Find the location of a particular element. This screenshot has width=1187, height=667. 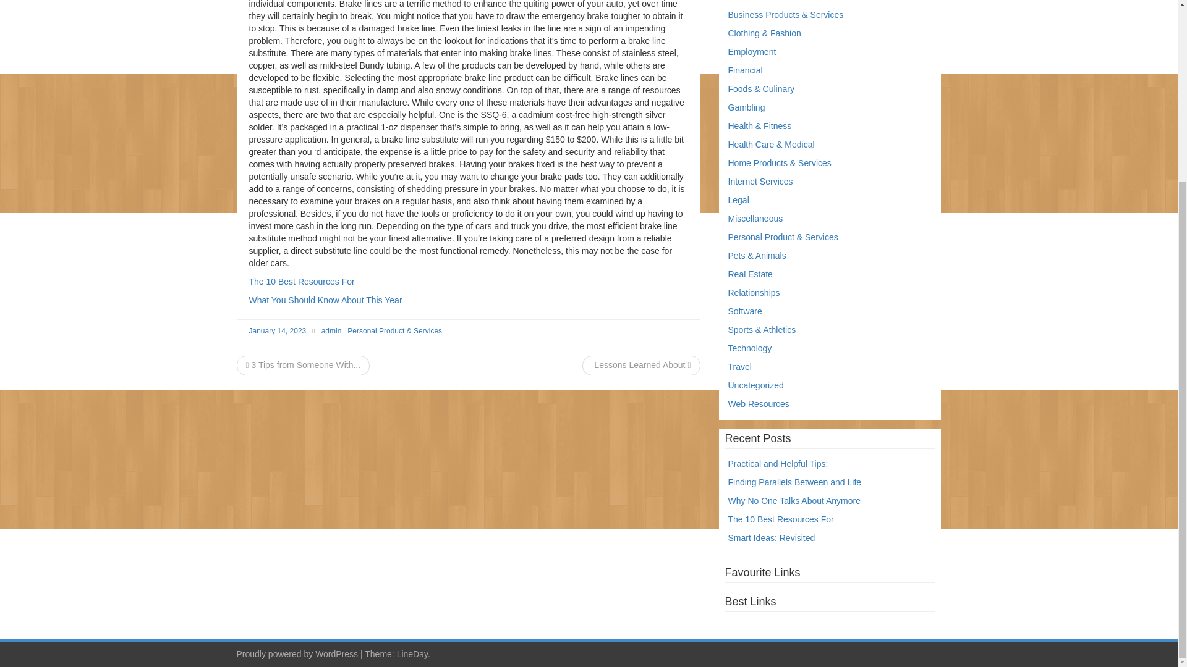

Business is located at coordinates (746, 1).